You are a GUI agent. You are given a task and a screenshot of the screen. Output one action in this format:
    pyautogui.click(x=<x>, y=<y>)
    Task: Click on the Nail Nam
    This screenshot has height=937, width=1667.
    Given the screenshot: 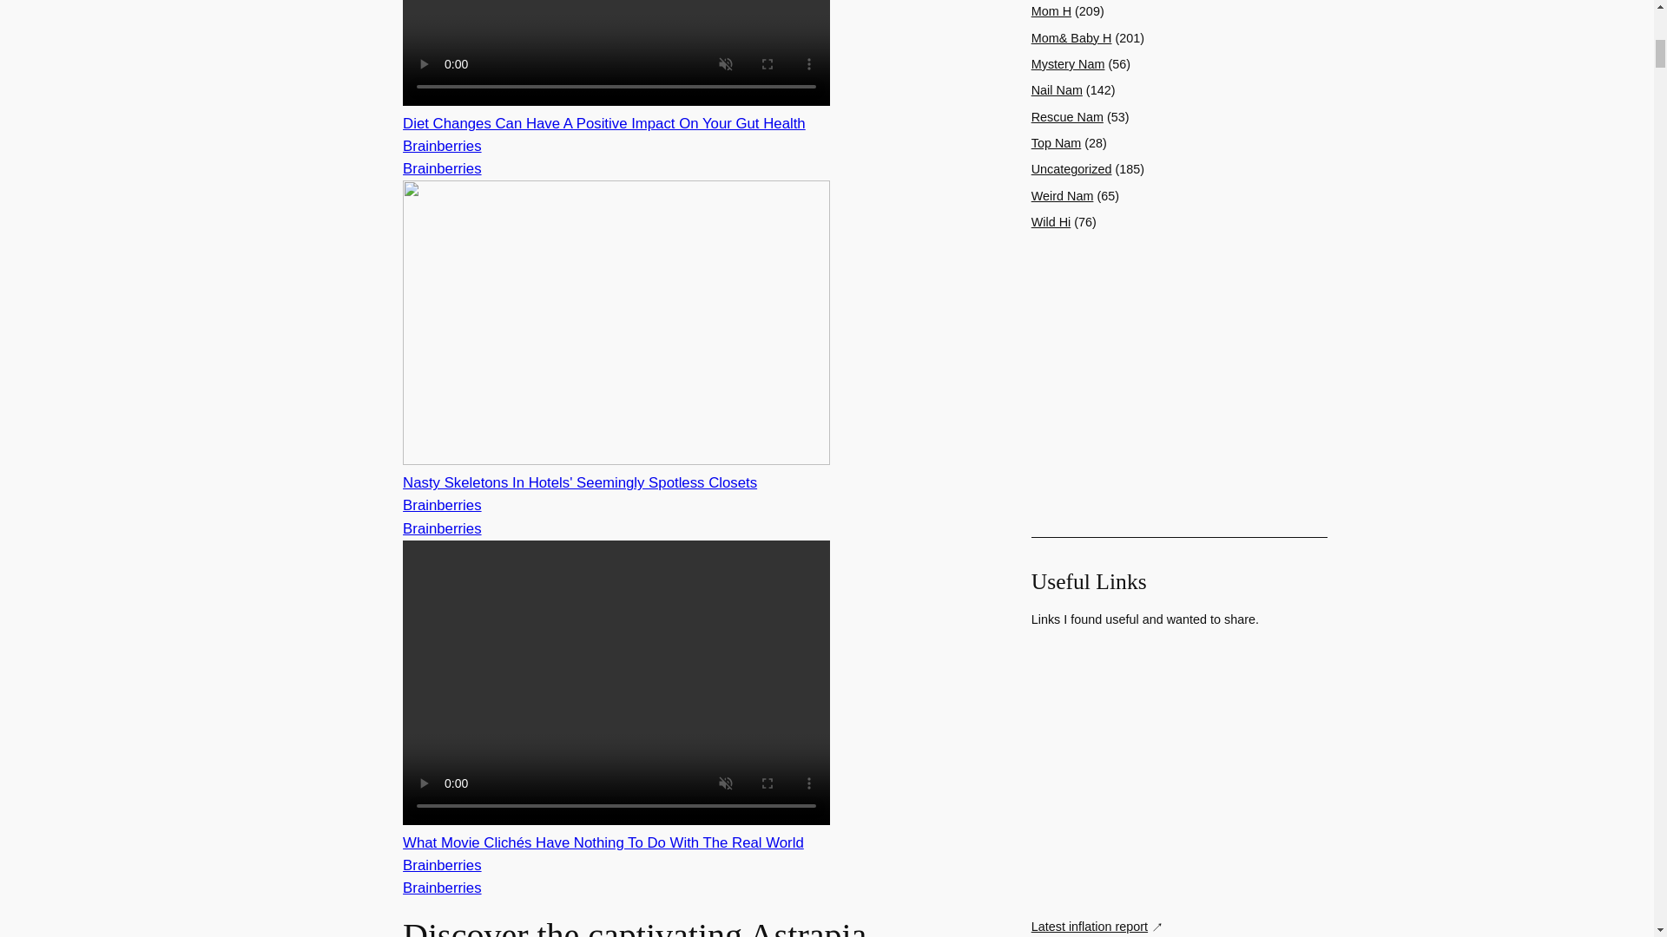 What is the action you would take?
    pyautogui.click(x=1057, y=90)
    